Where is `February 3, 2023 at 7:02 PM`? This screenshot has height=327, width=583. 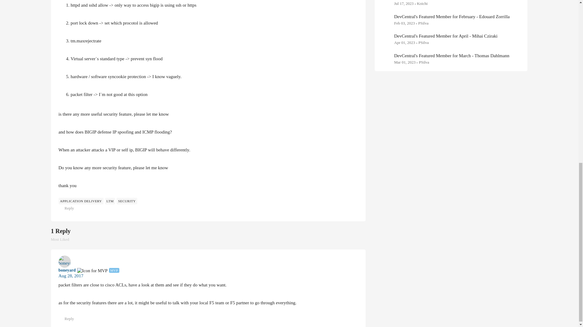
February 3, 2023 at 7:02 PM is located at coordinates (127, 201).